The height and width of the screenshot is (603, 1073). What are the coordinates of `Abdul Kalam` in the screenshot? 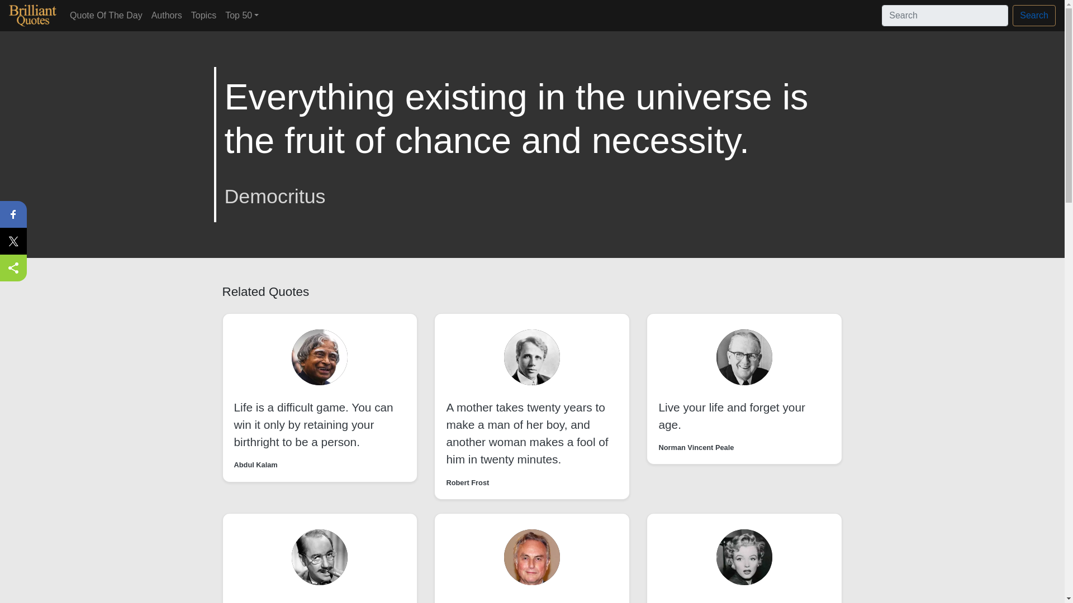 It's located at (255, 465).